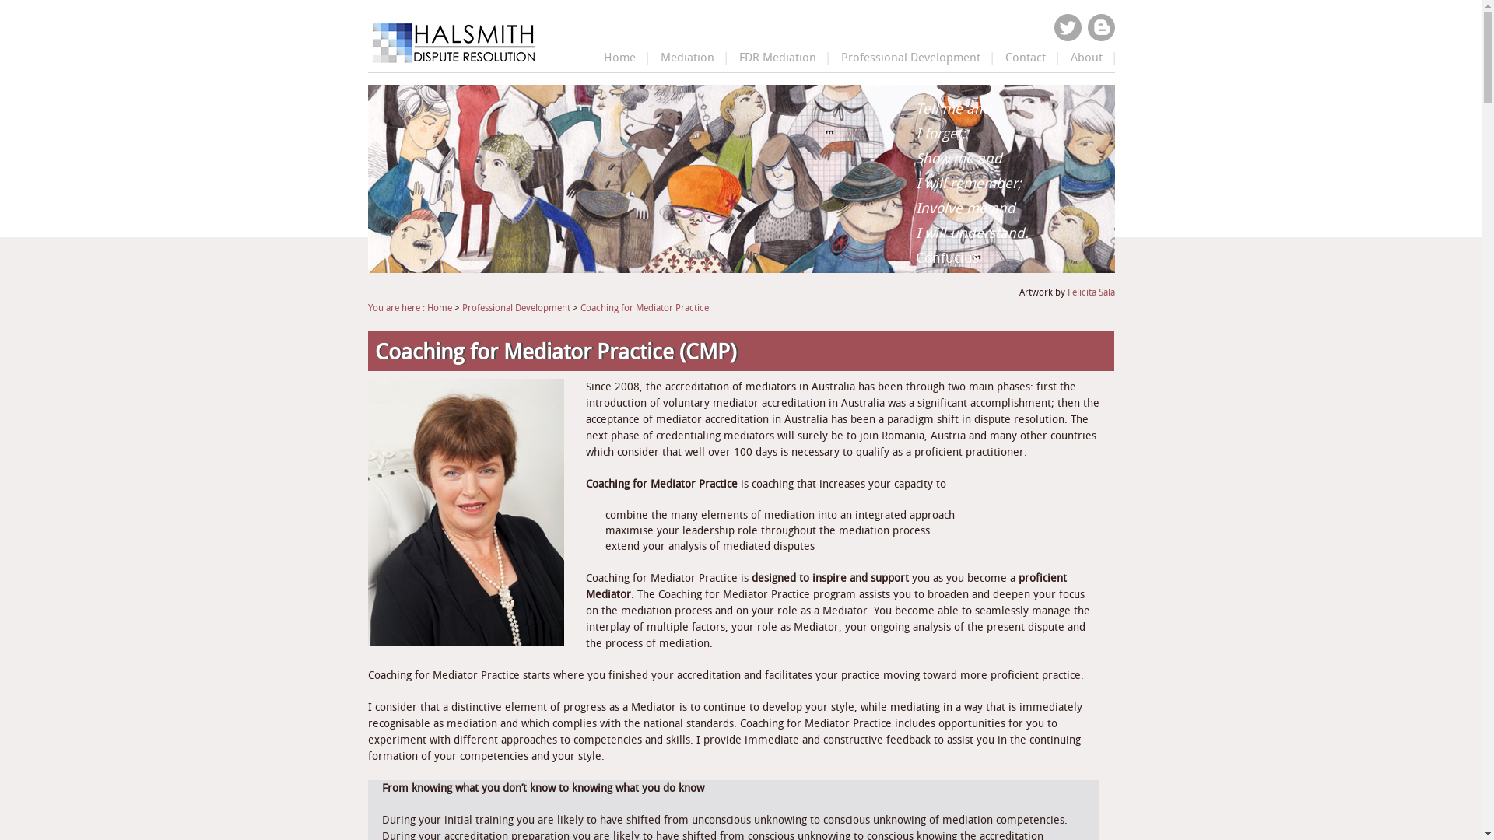  I want to click on Home, so click(619, 61).